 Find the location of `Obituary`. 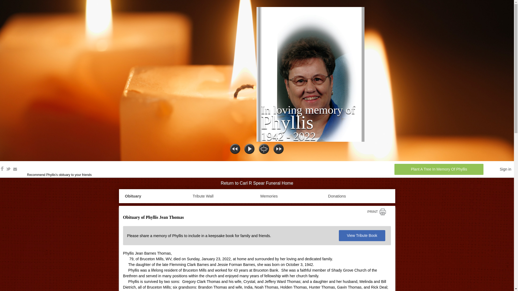

Obituary is located at coordinates (133, 196).